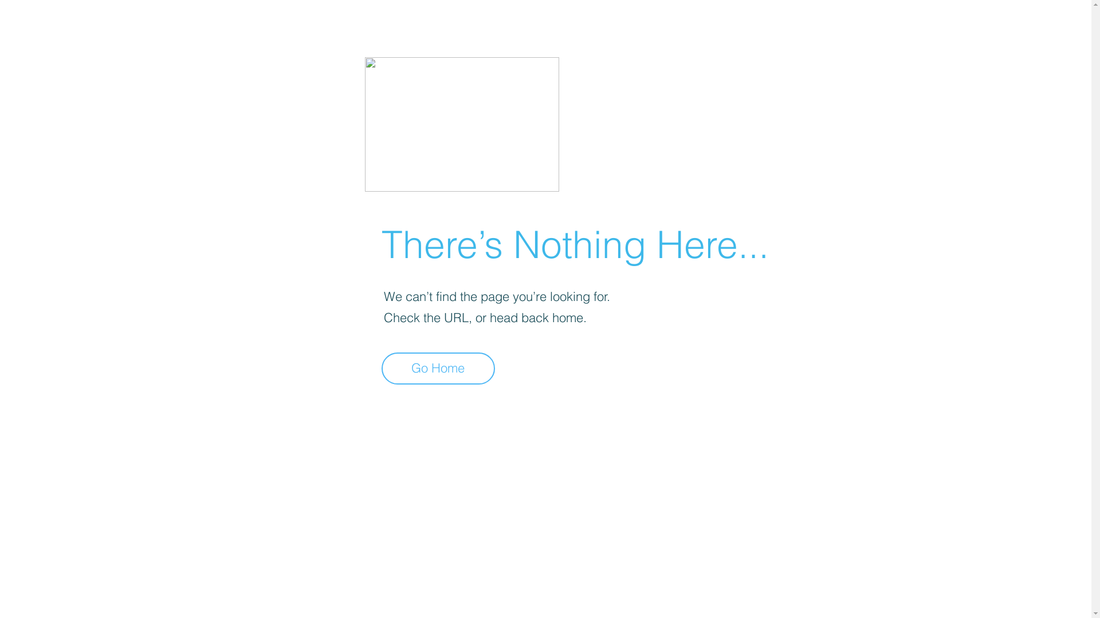  What do you see at coordinates (438, 369) in the screenshot?
I see `Go Home` at bounding box center [438, 369].